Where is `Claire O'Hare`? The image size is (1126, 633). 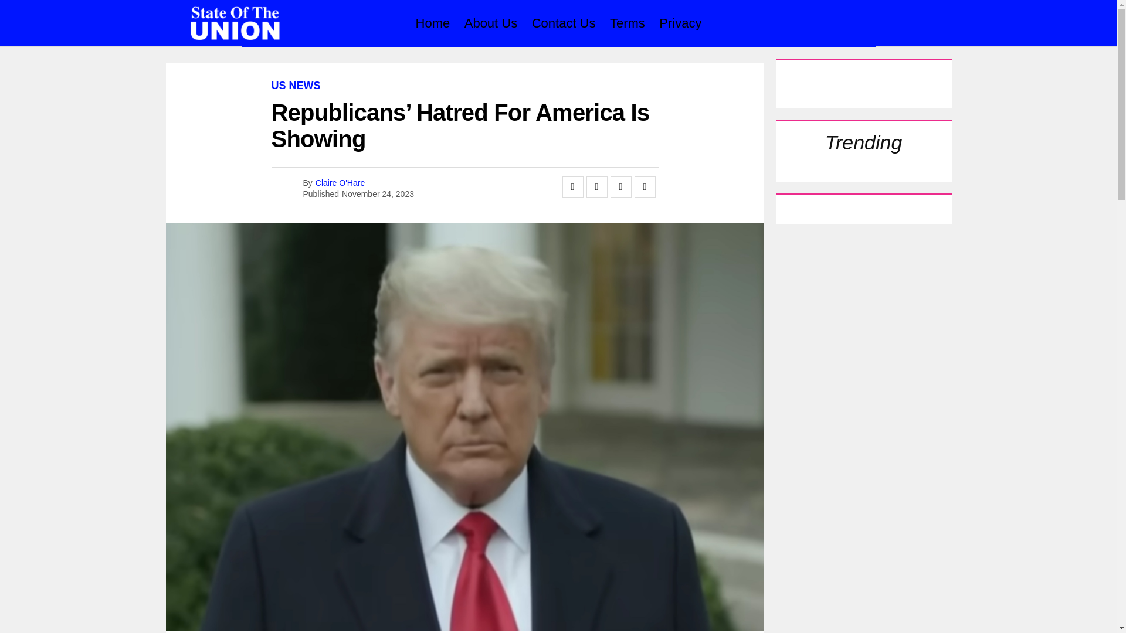 Claire O'Hare is located at coordinates (340, 182).